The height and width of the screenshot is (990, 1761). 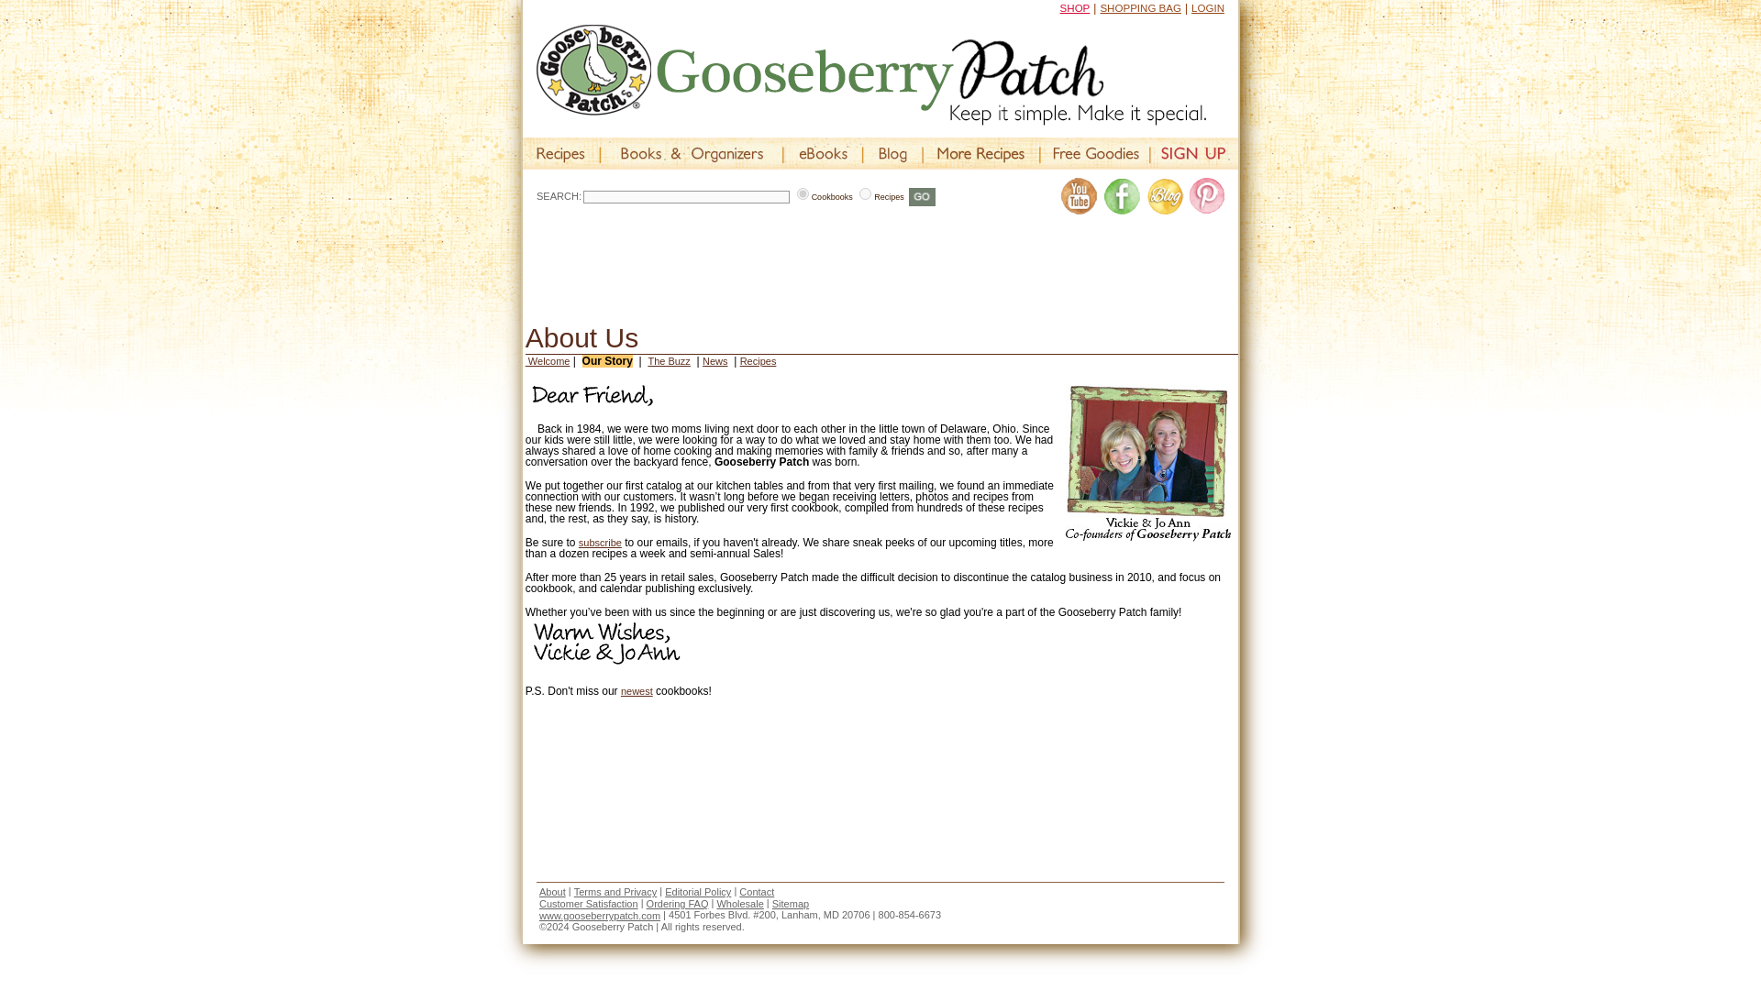 I want to click on Gooseberry Patch - Keep it simple. Make it special., so click(x=887, y=75).